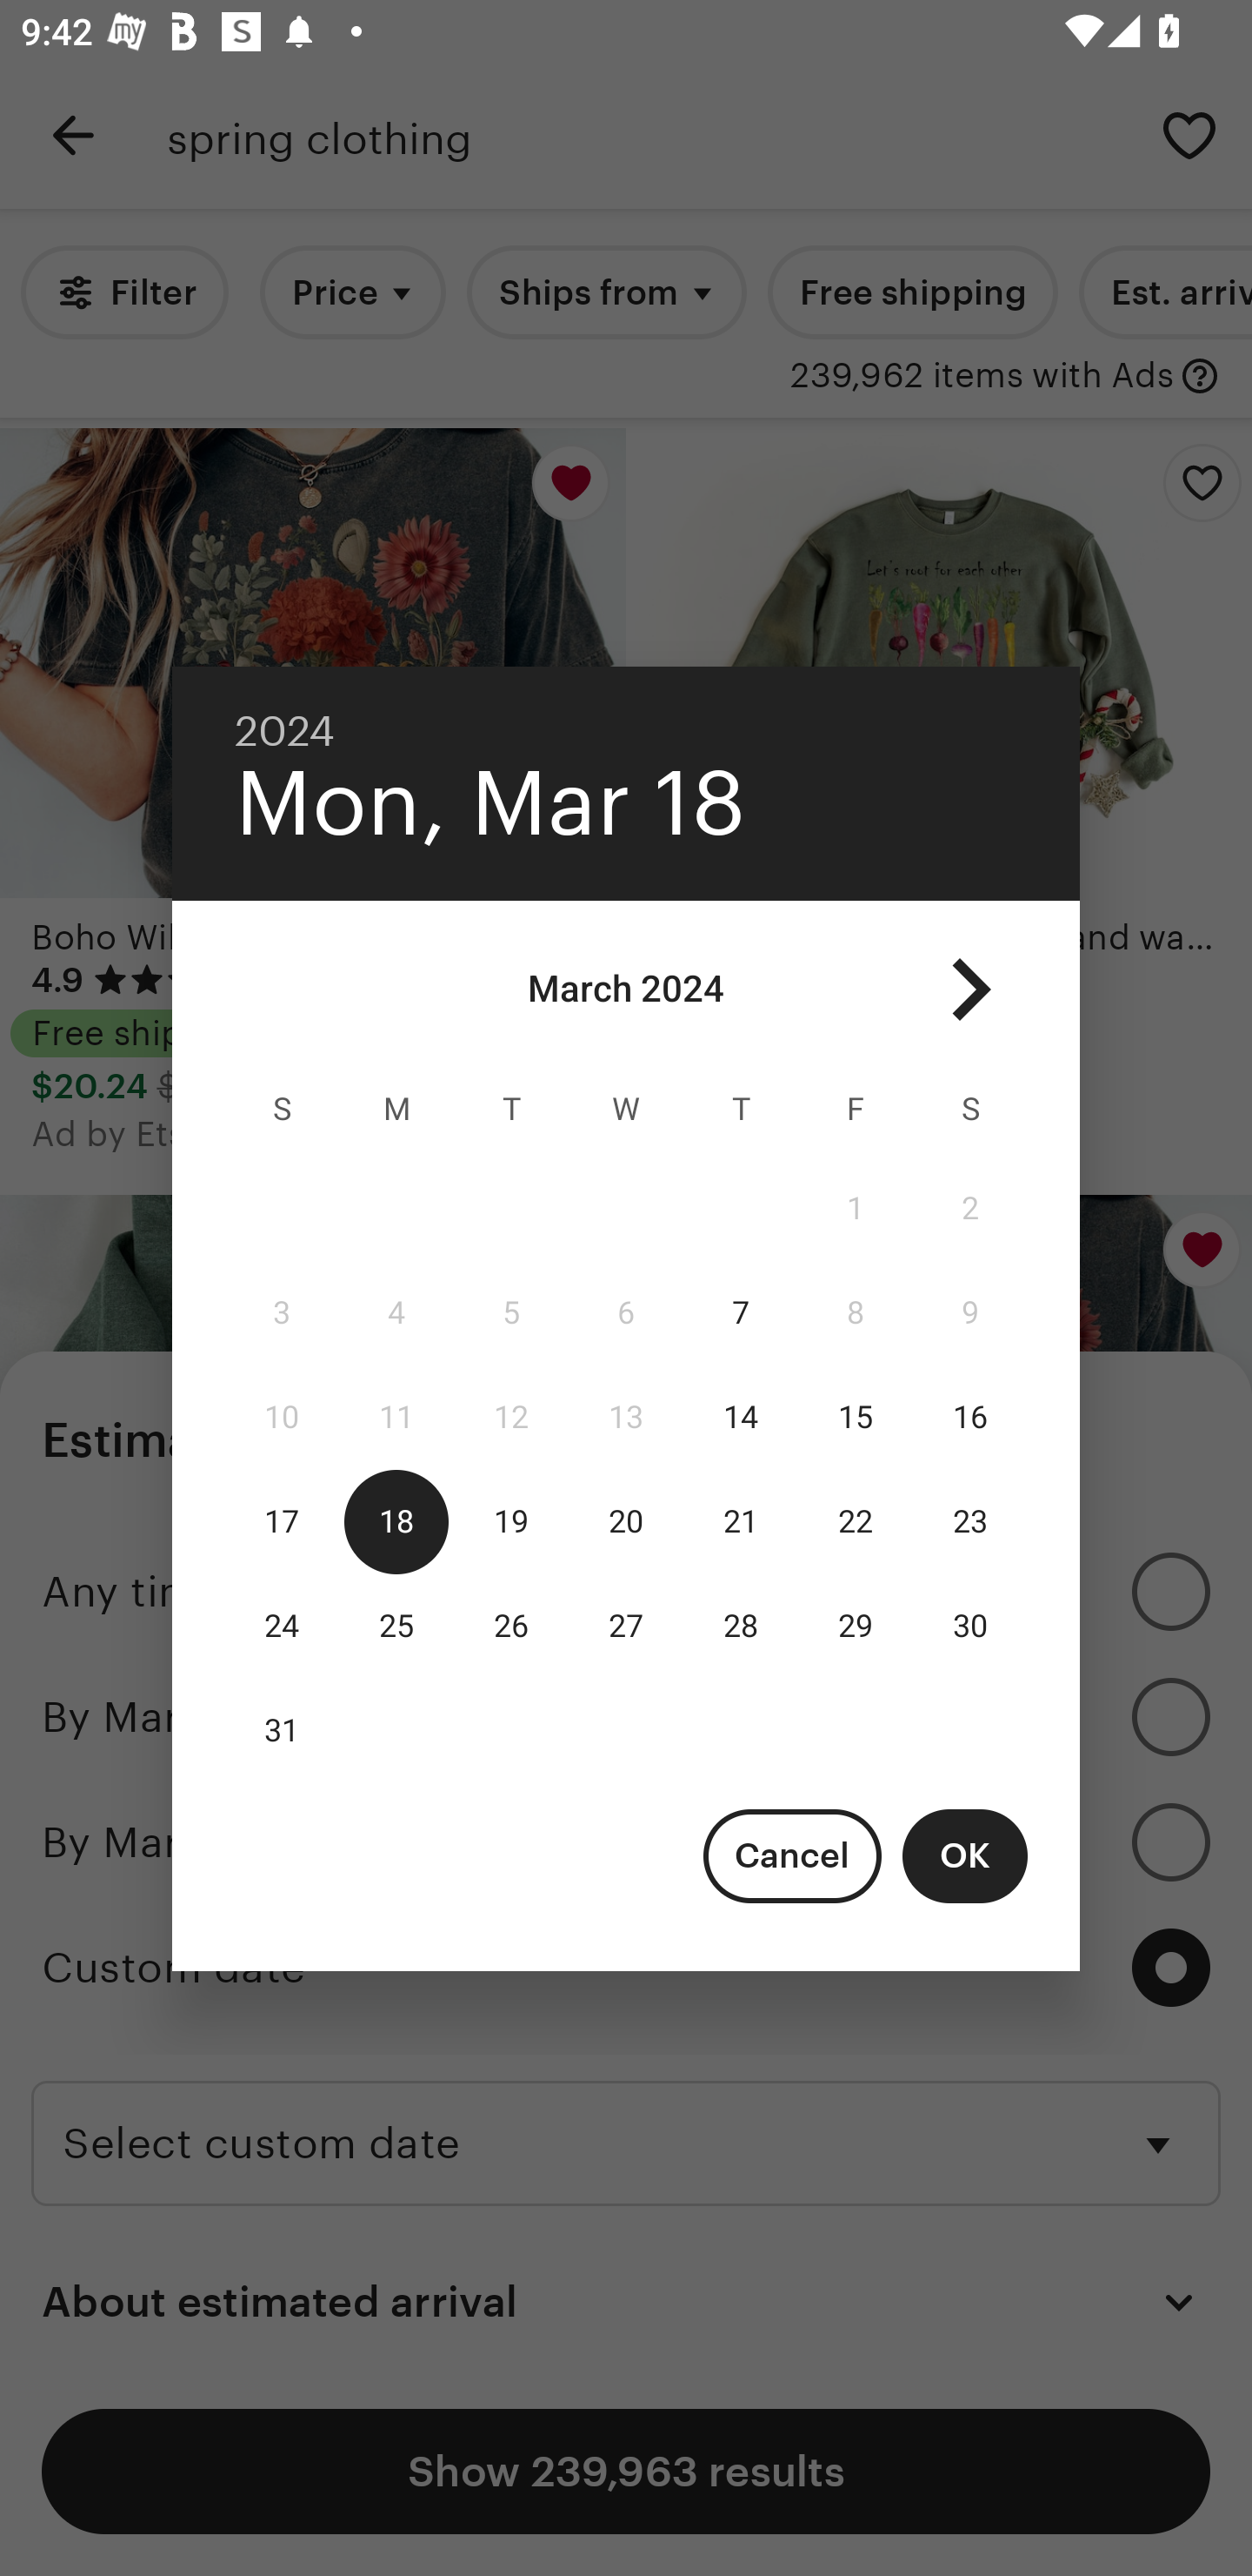 The image size is (1252, 2576). I want to click on 23 23 March 2024, so click(970, 1522).